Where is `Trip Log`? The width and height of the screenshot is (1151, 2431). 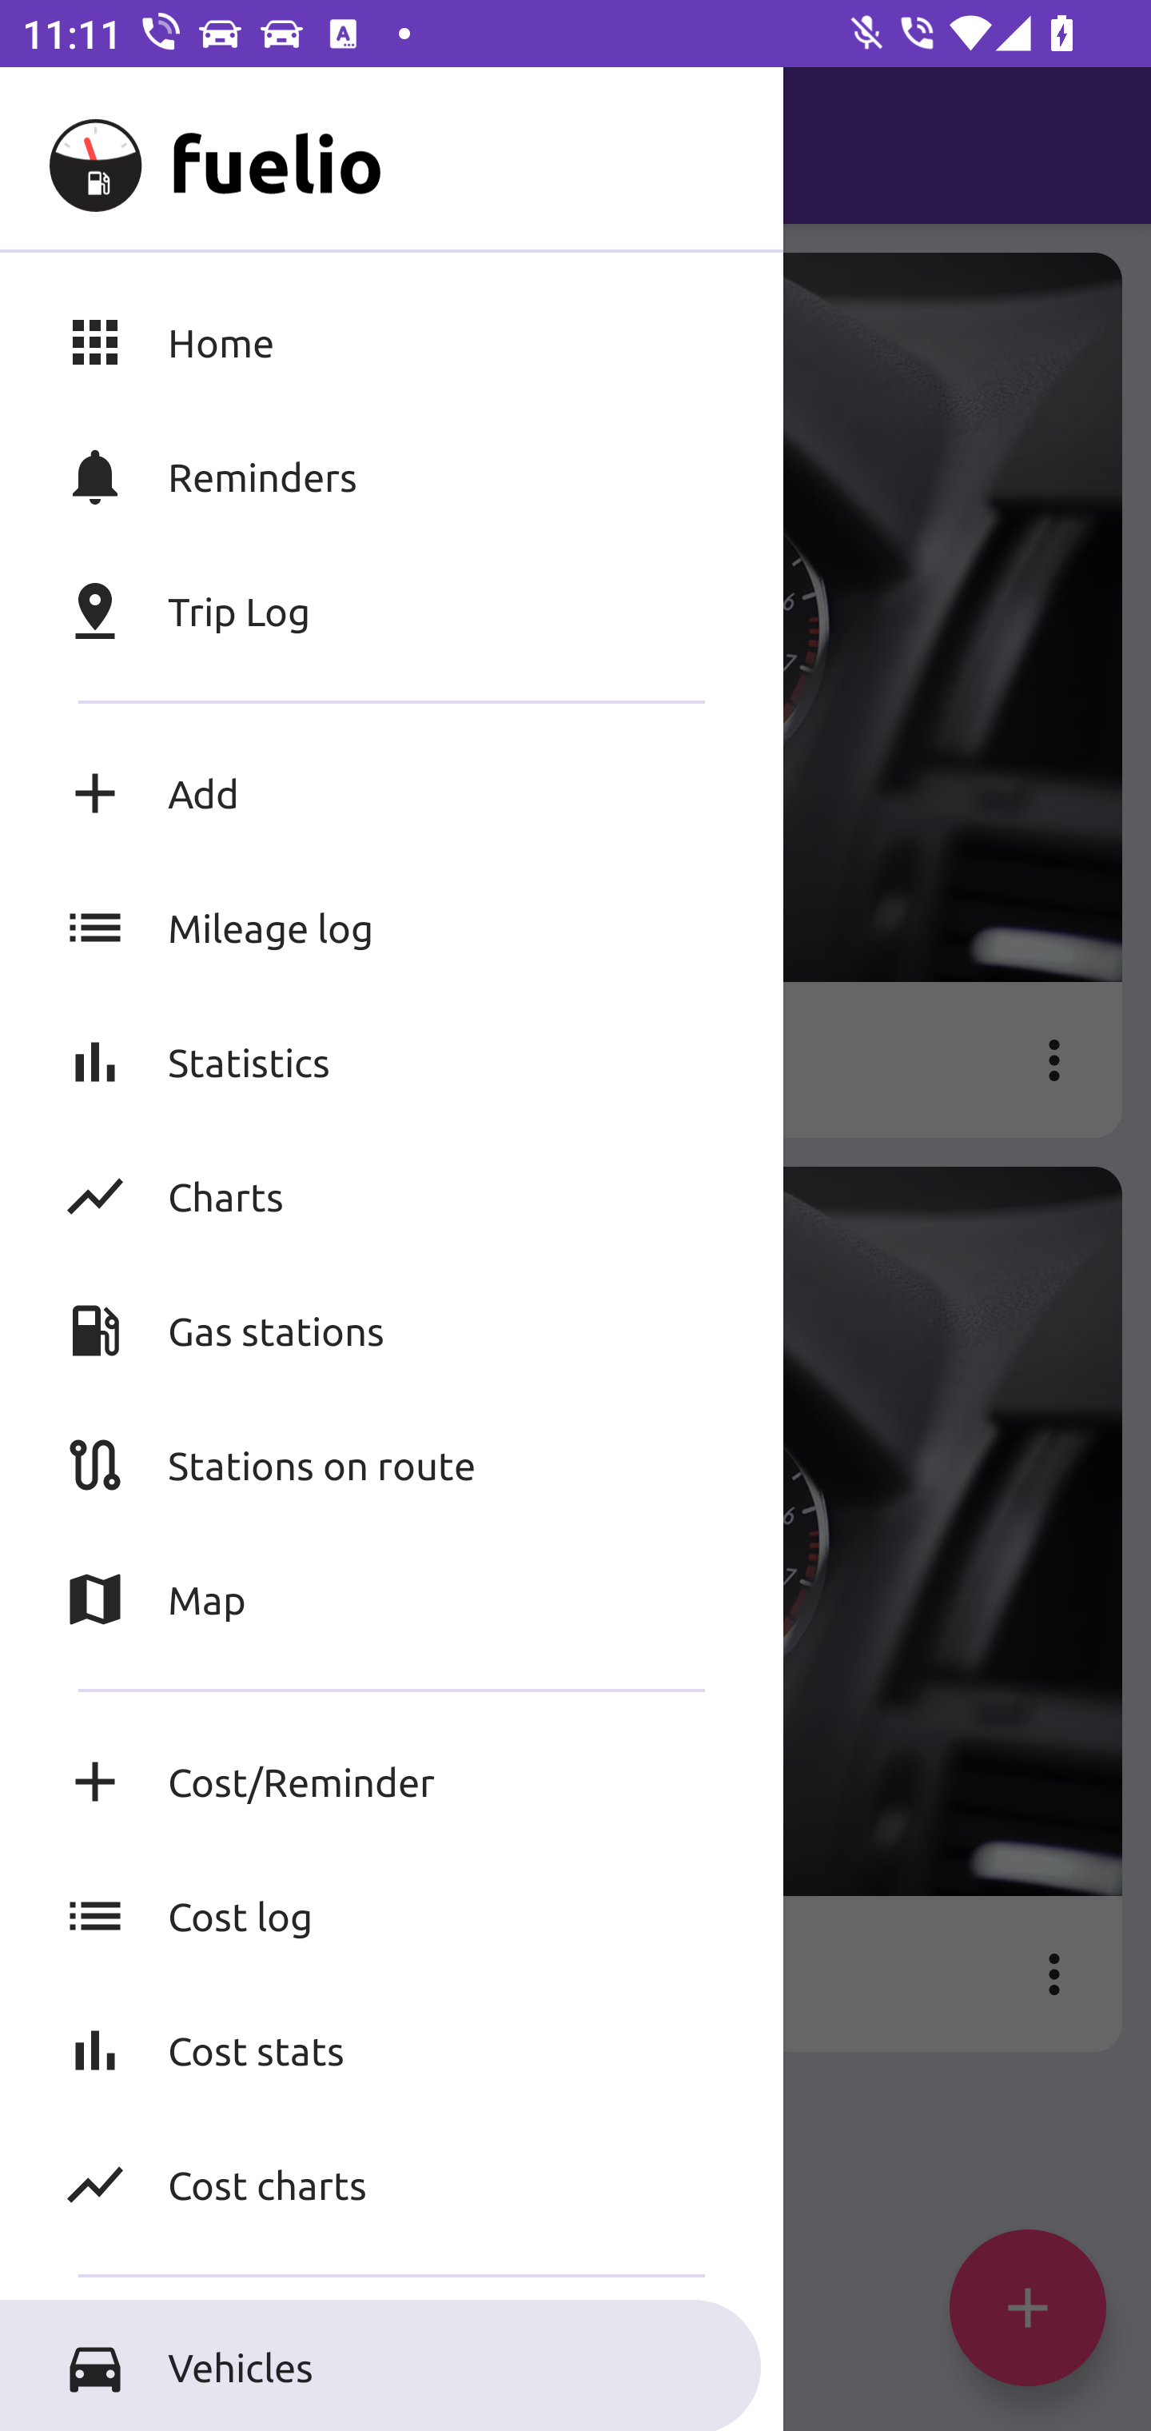
Trip Log is located at coordinates (392, 611).